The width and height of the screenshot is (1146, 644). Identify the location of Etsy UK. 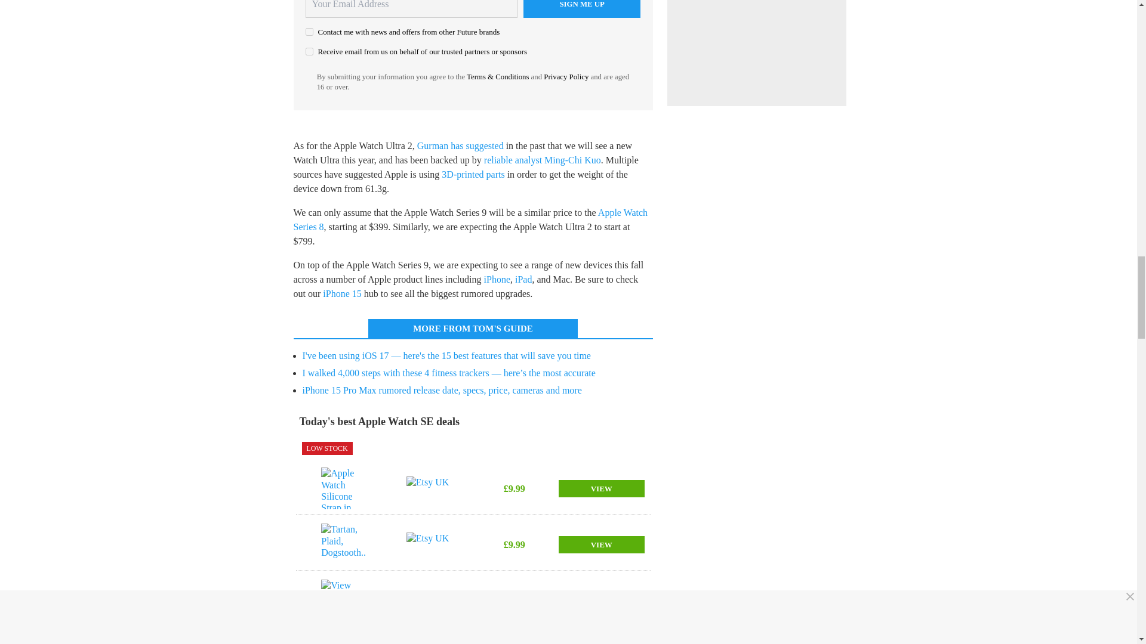
(430, 488).